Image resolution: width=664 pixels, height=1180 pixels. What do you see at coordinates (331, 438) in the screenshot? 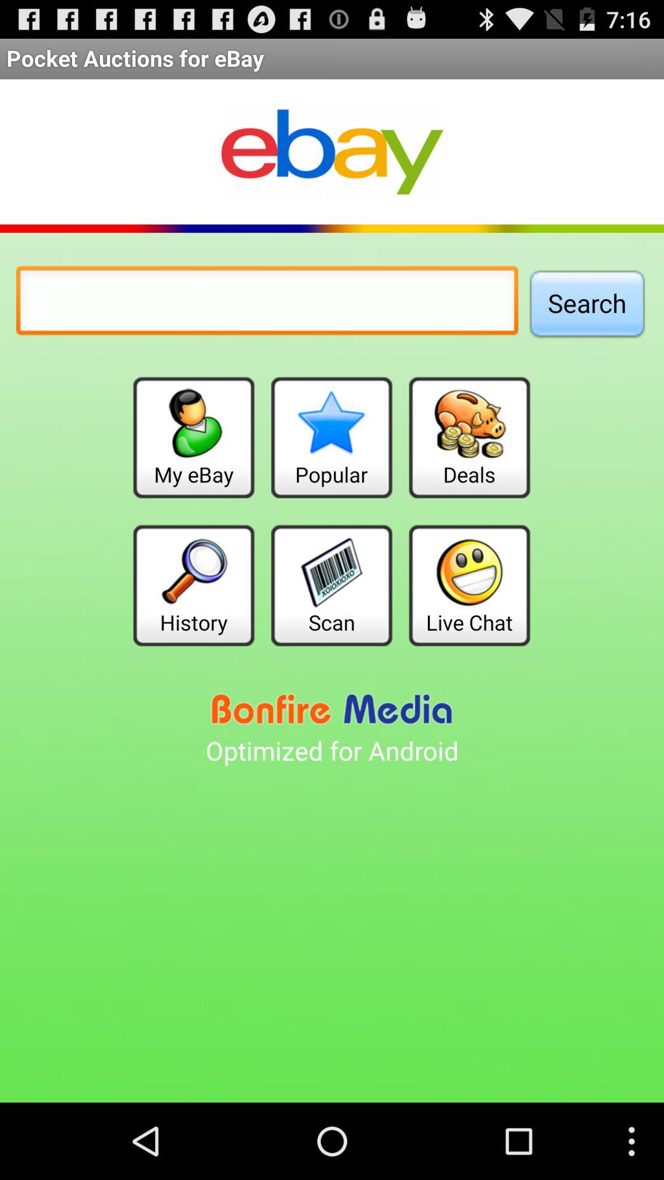
I see `turn off the icon above the scan` at bounding box center [331, 438].